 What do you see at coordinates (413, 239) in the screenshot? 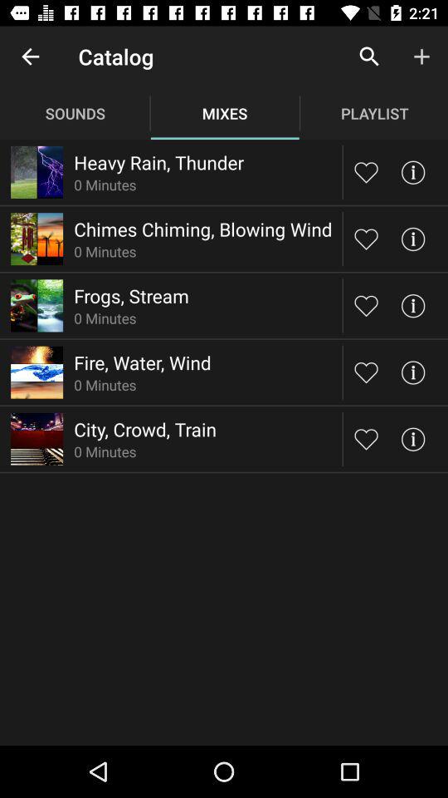
I see `info for chimes chiming blowing wind` at bounding box center [413, 239].